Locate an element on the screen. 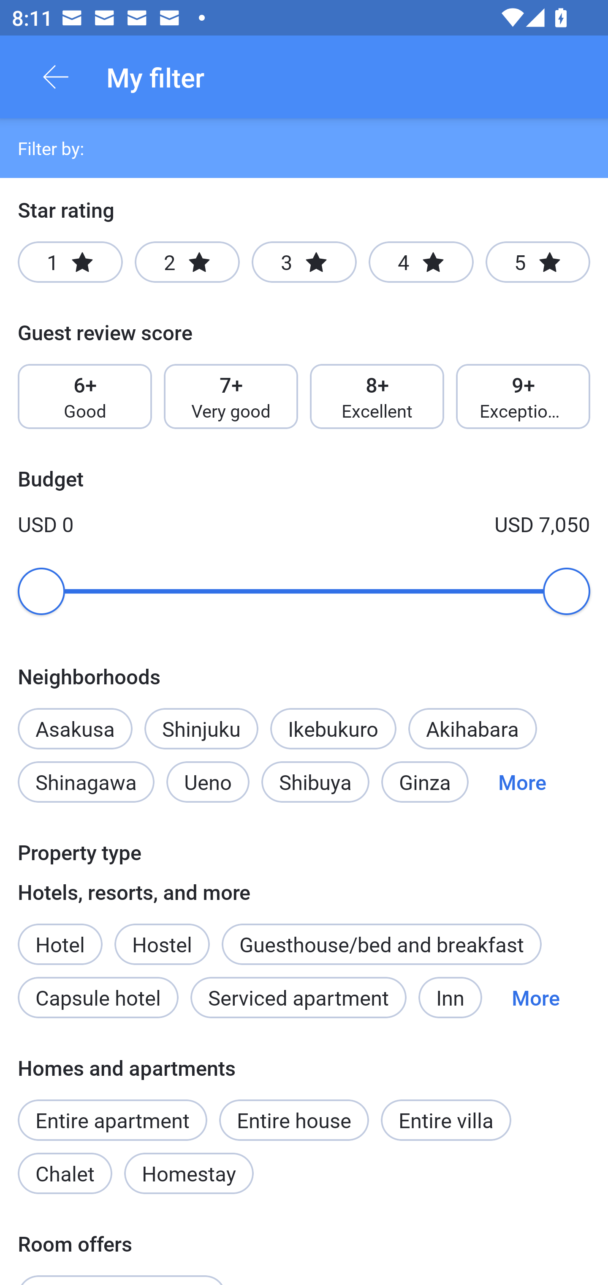  6+ Good is located at coordinates (84, 396).